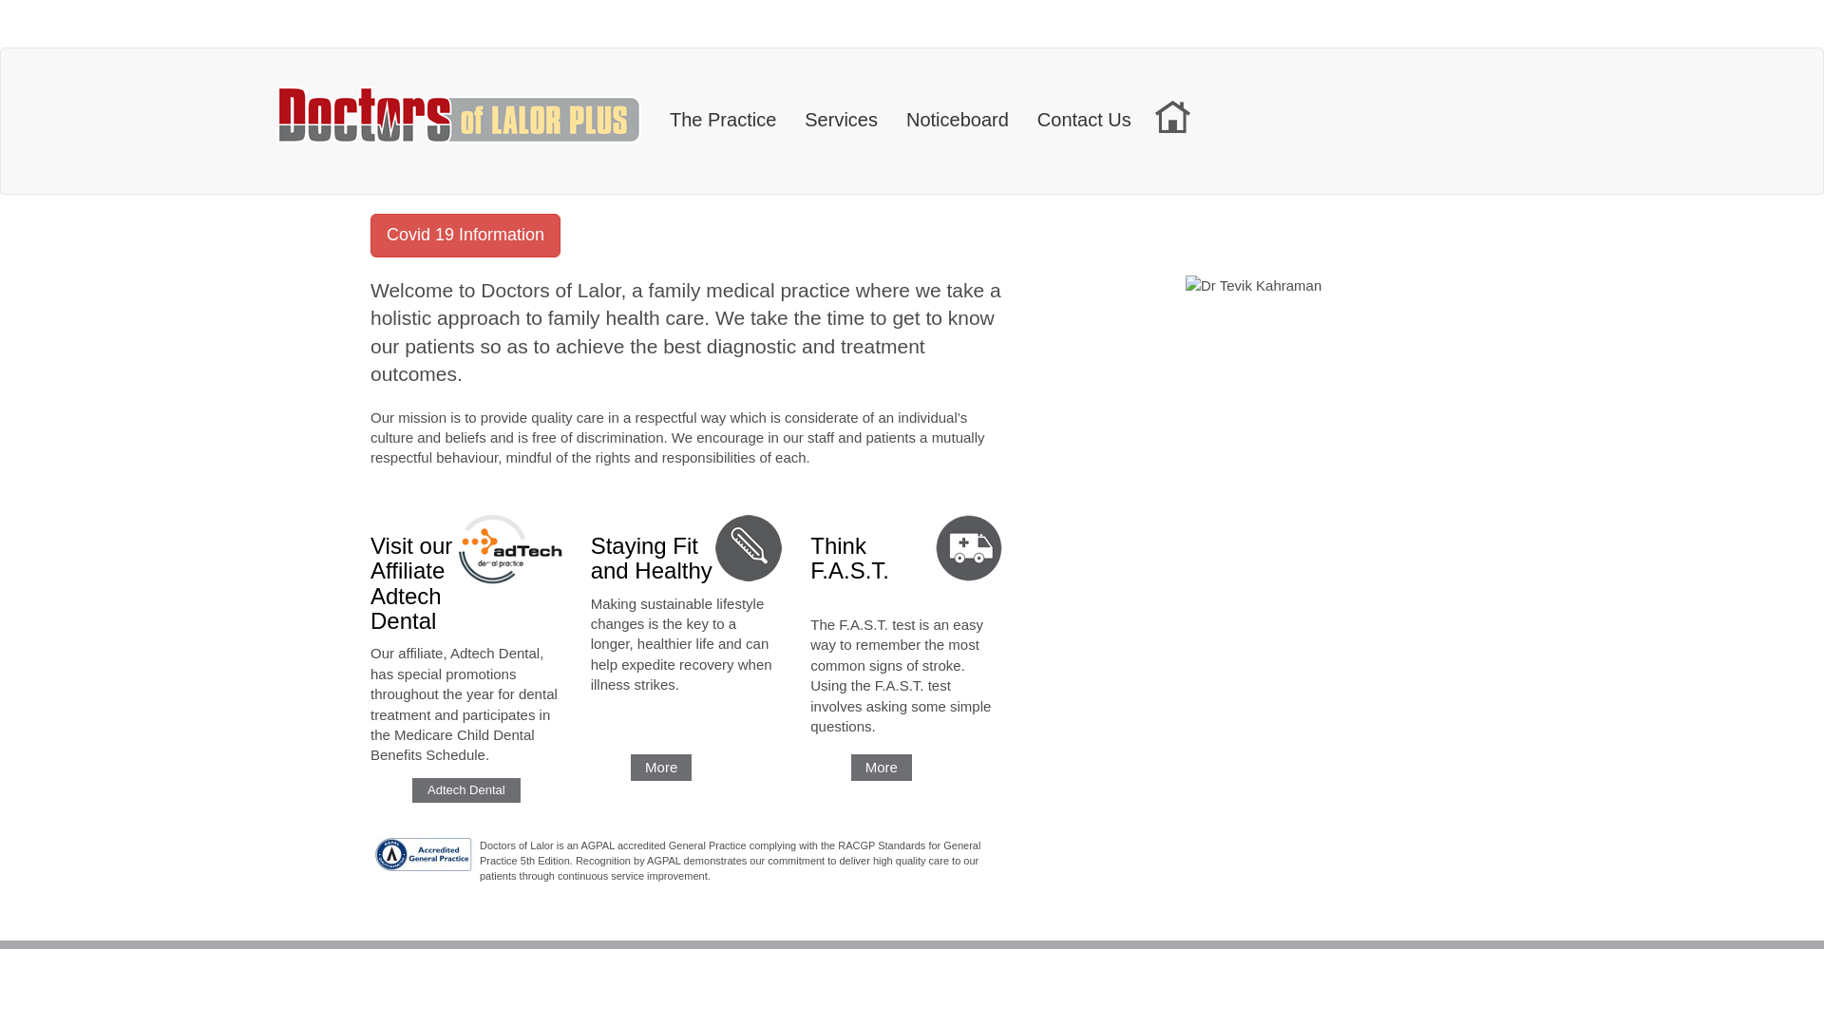 Image resolution: width=1824 pixels, height=1026 pixels. I want to click on Contact Us, so click(1085, 115).